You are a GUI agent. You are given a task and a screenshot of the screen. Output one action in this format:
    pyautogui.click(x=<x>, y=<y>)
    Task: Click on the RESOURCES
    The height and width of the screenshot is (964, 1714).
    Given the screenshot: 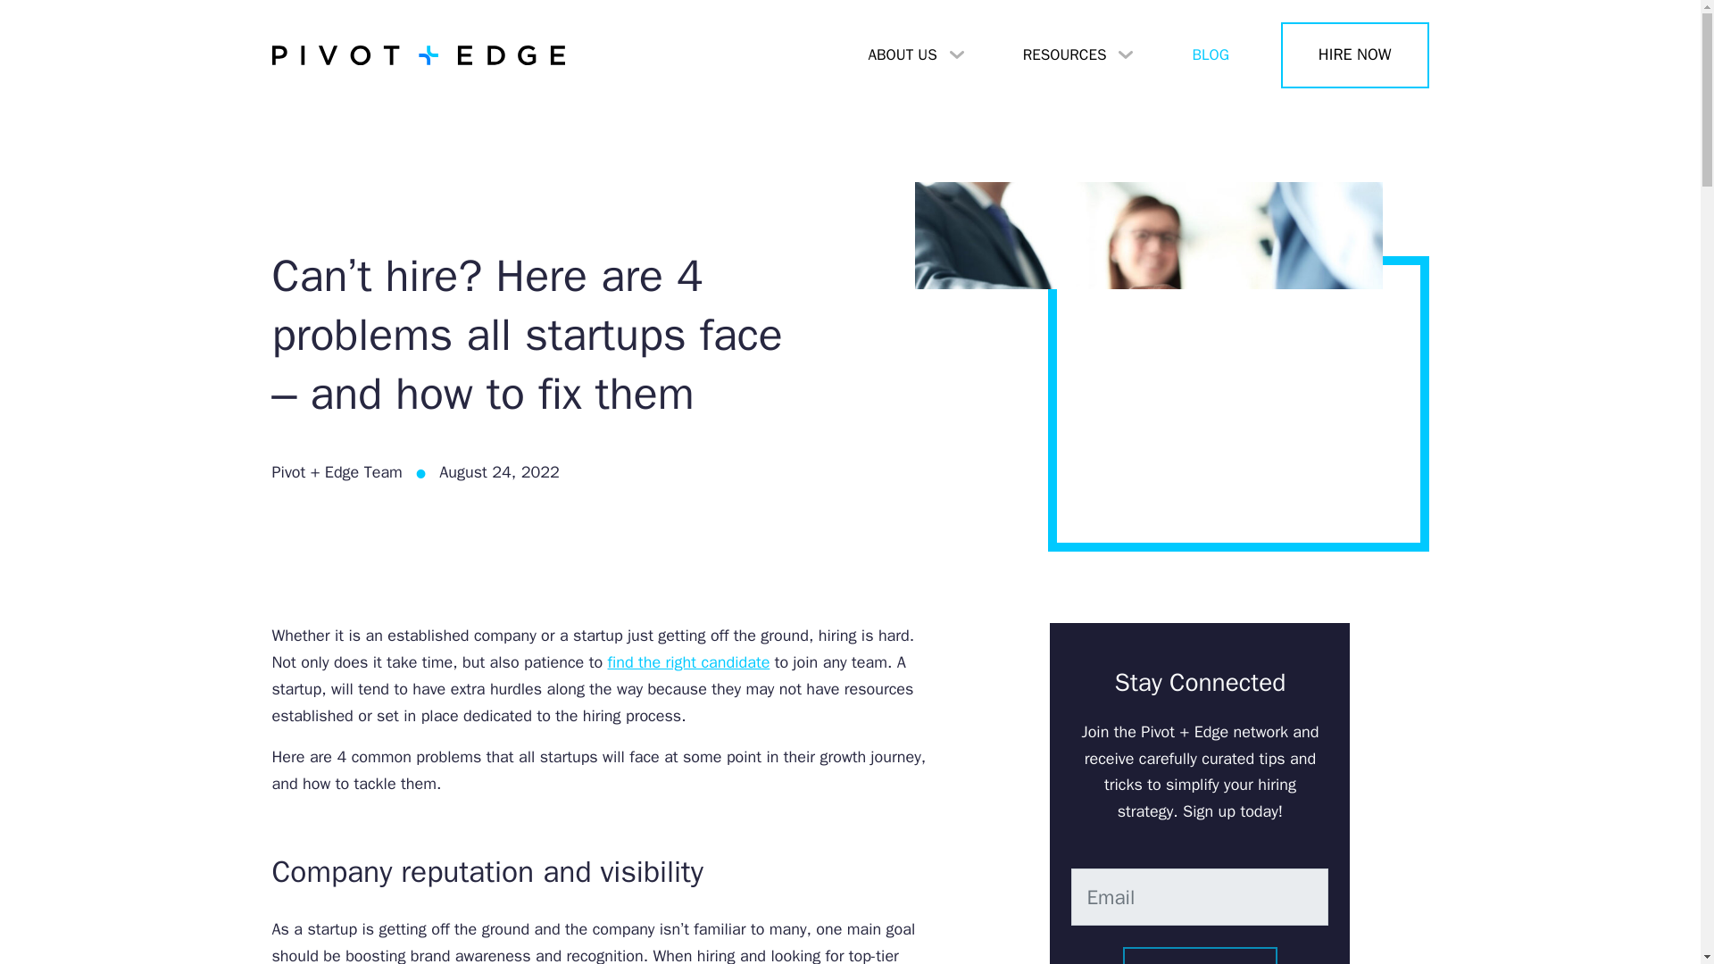 What is the action you would take?
    pyautogui.click(x=1078, y=55)
    